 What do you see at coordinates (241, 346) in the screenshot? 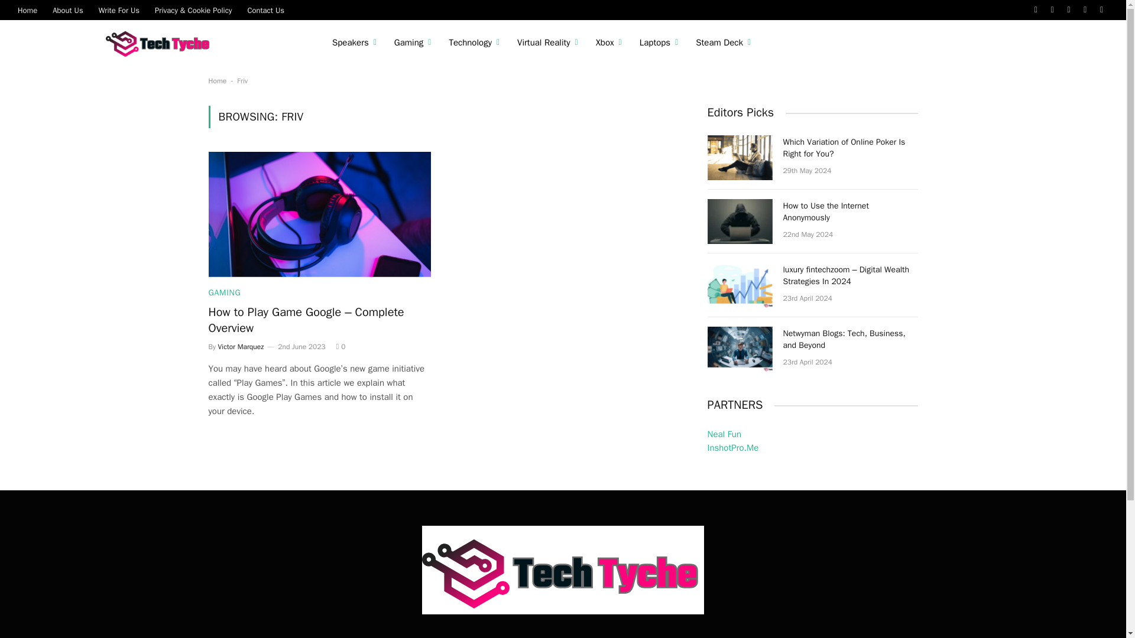
I see `Posts by Victor Marquez` at bounding box center [241, 346].